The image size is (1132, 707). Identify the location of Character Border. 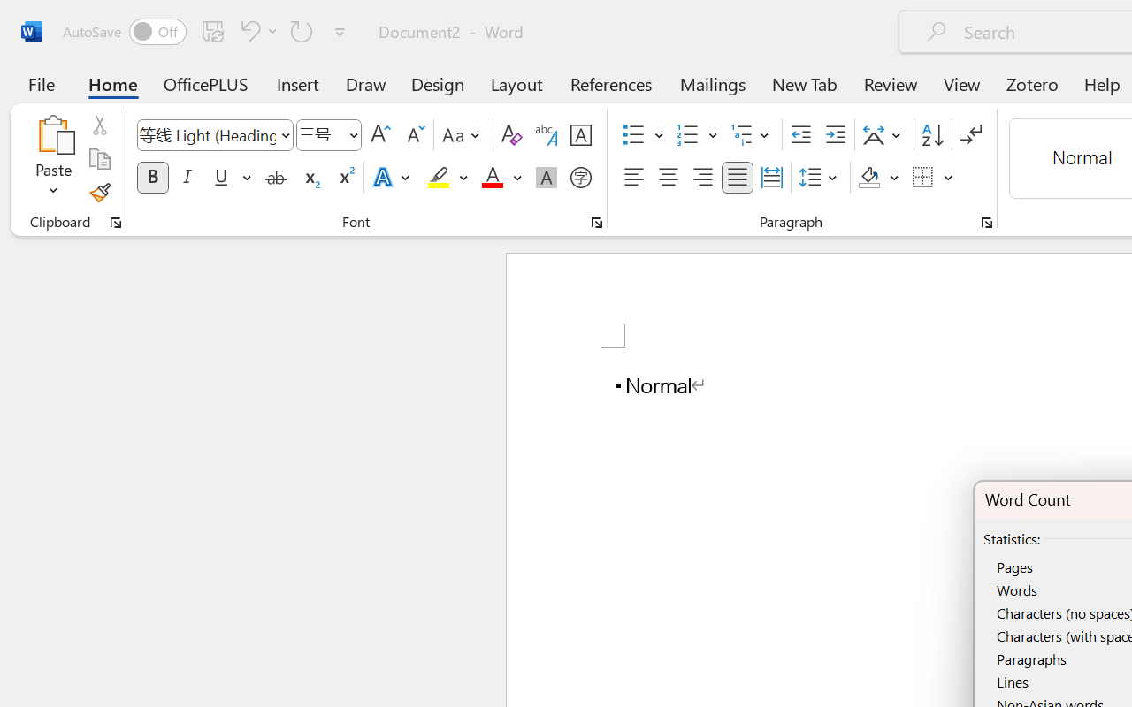
(580, 135).